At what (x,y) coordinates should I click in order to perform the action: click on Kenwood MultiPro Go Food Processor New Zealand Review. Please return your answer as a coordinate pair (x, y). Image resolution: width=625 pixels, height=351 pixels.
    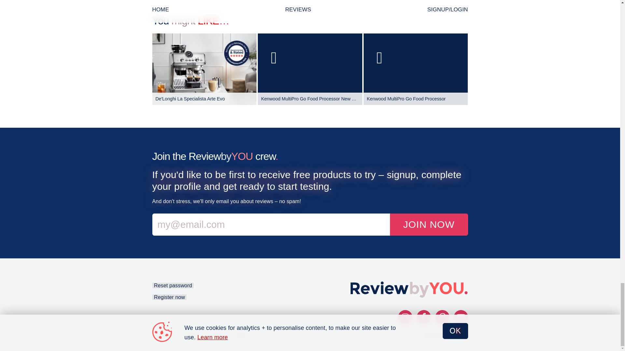
    Looking at the image, I should click on (310, 69).